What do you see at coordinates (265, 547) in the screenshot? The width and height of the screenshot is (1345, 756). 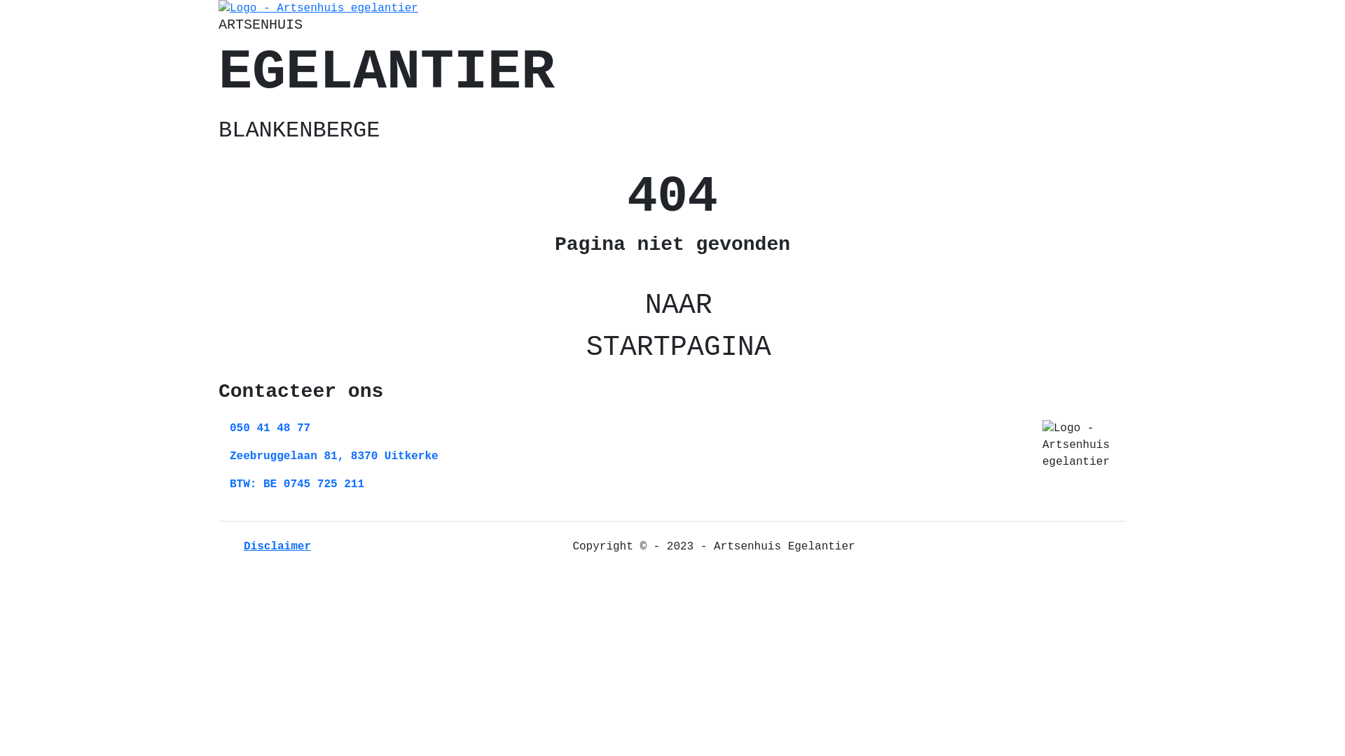 I see `Disclaimer` at bounding box center [265, 547].